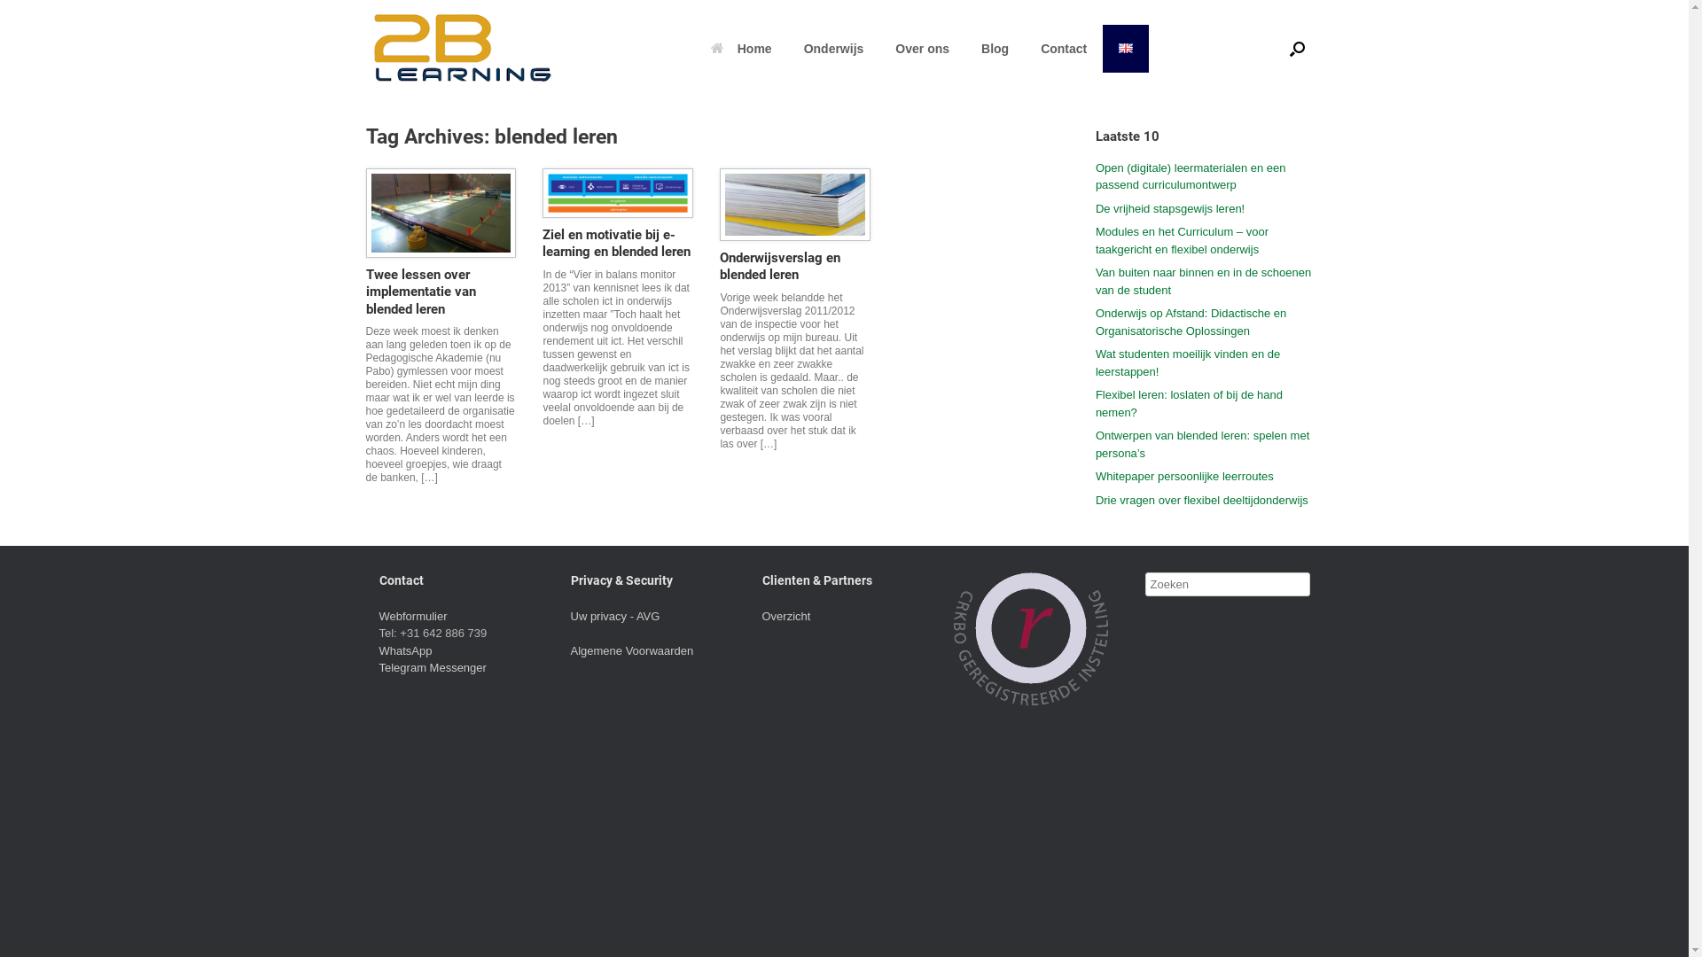  Describe the element at coordinates (1184, 477) in the screenshot. I see `Whitepaper persoonlijke leerroutes` at that location.